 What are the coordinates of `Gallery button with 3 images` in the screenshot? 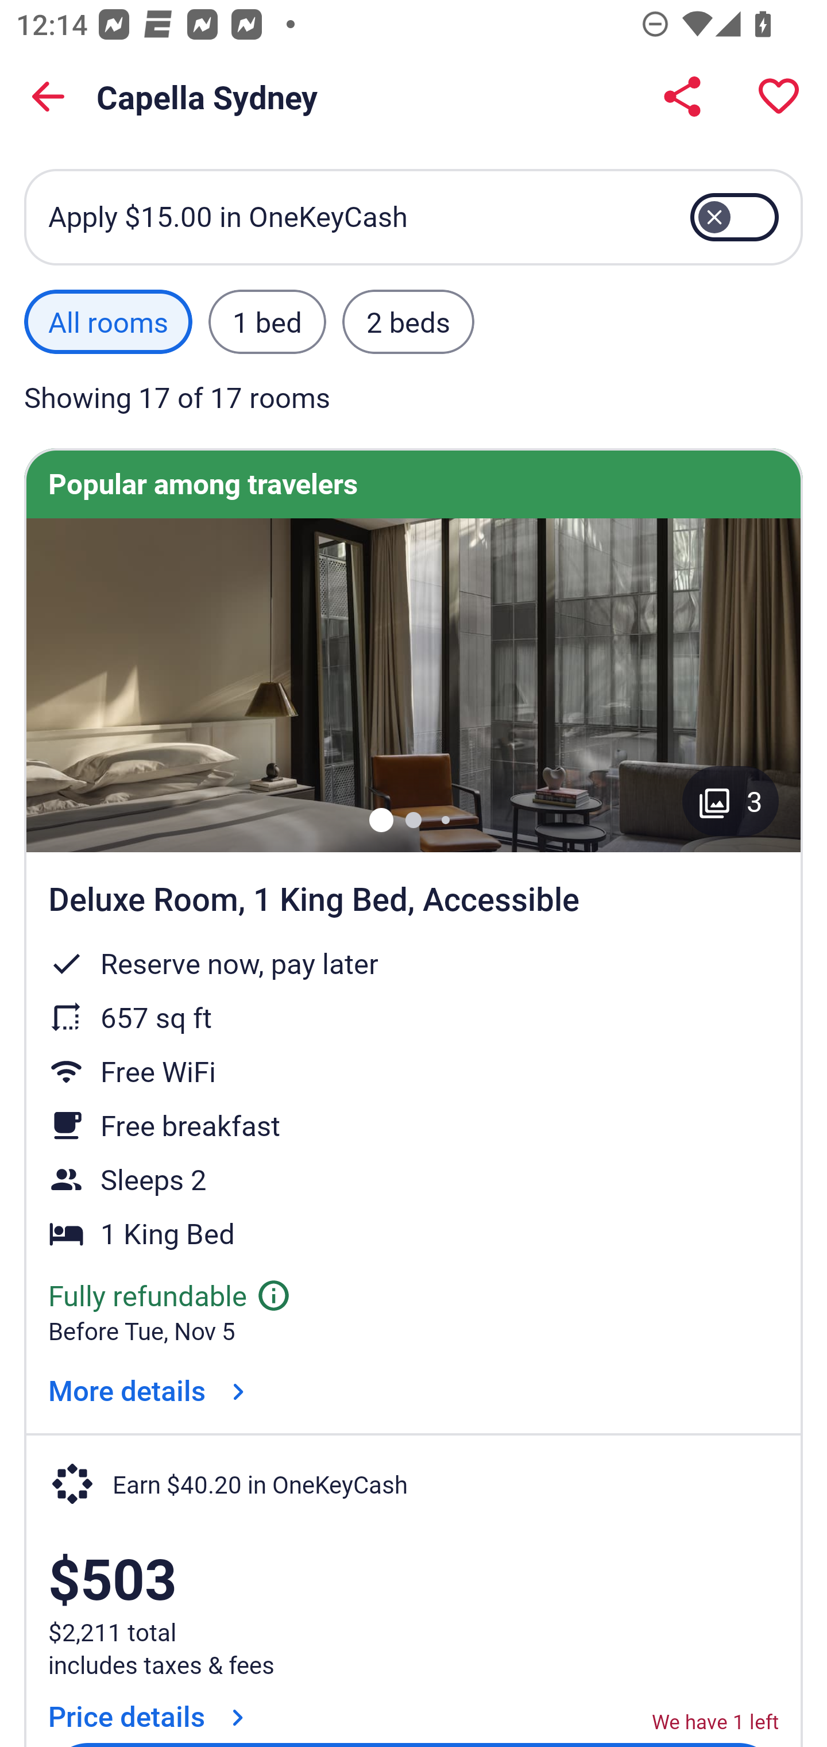 It's located at (731, 801).